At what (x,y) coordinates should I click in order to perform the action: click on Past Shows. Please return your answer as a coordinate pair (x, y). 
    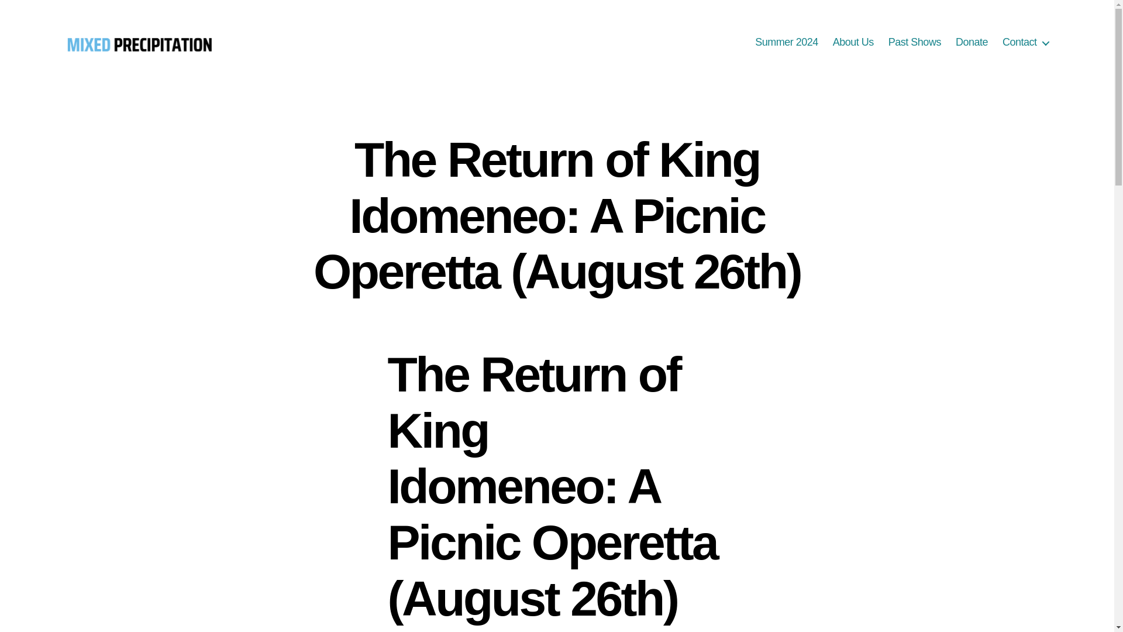
    Looking at the image, I should click on (914, 42).